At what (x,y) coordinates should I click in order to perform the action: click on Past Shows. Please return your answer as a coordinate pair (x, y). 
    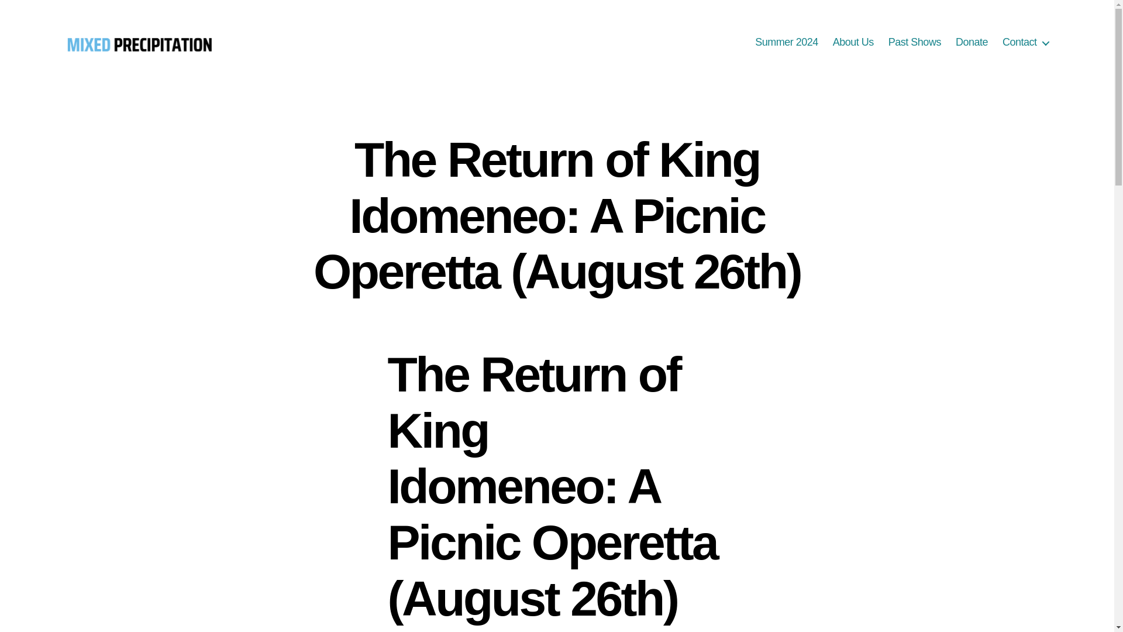
    Looking at the image, I should click on (914, 42).